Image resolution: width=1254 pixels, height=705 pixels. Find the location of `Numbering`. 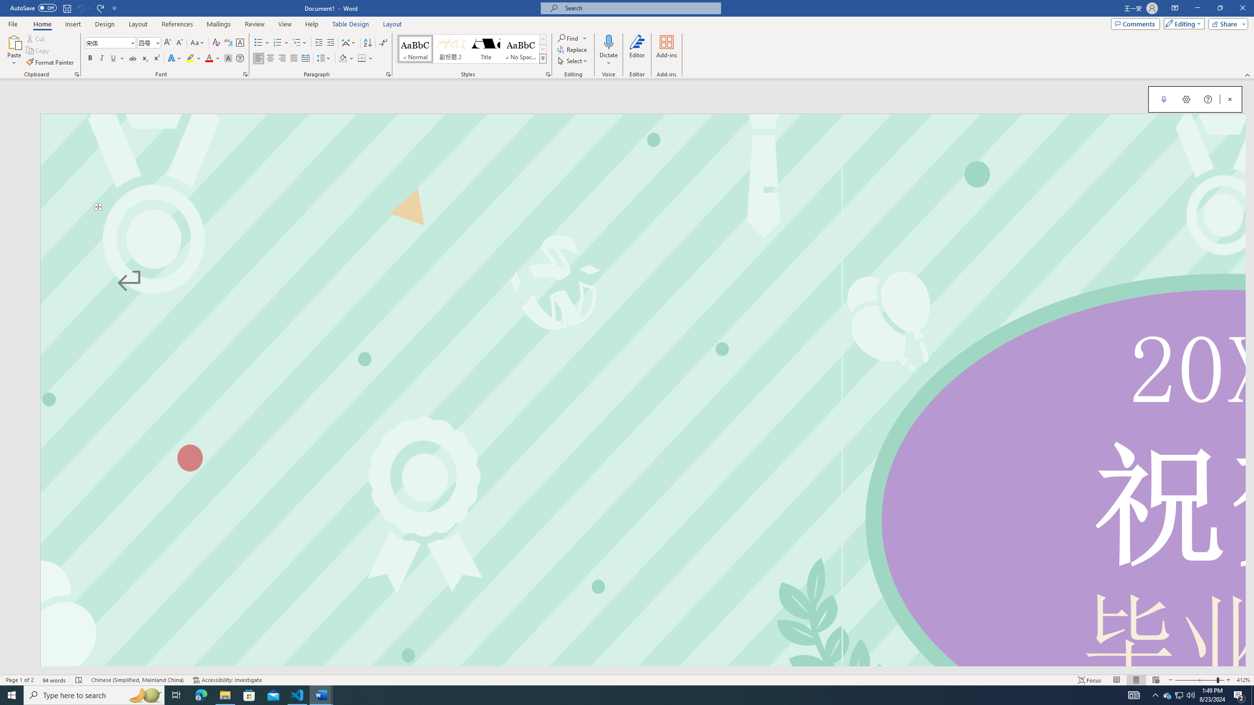

Numbering is located at coordinates (281, 43).